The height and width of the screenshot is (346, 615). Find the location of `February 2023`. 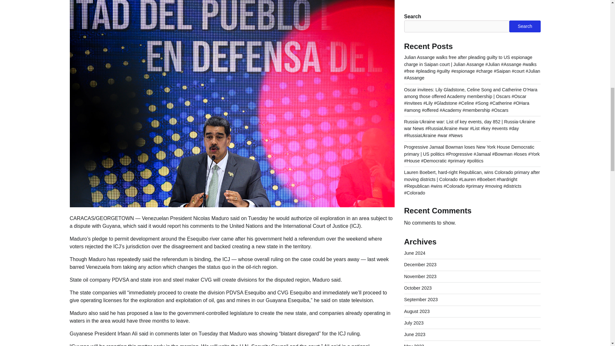

February 2023 is located at coordinates (419, 101).